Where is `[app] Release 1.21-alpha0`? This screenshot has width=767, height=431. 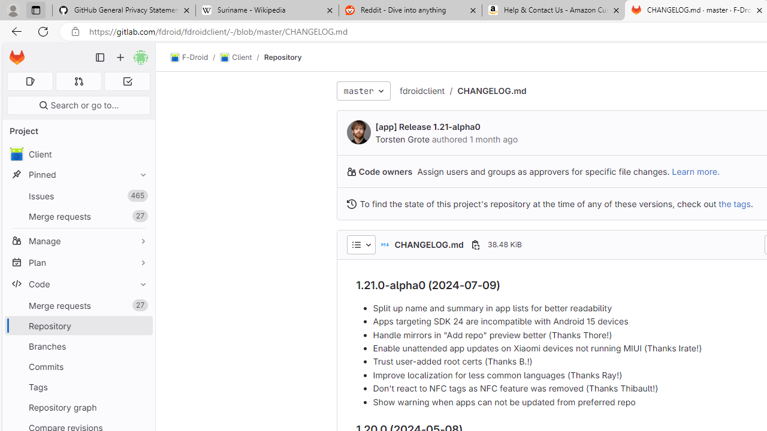
[app] Release 1.21-alpha0 is located at coordinates (428, 127).